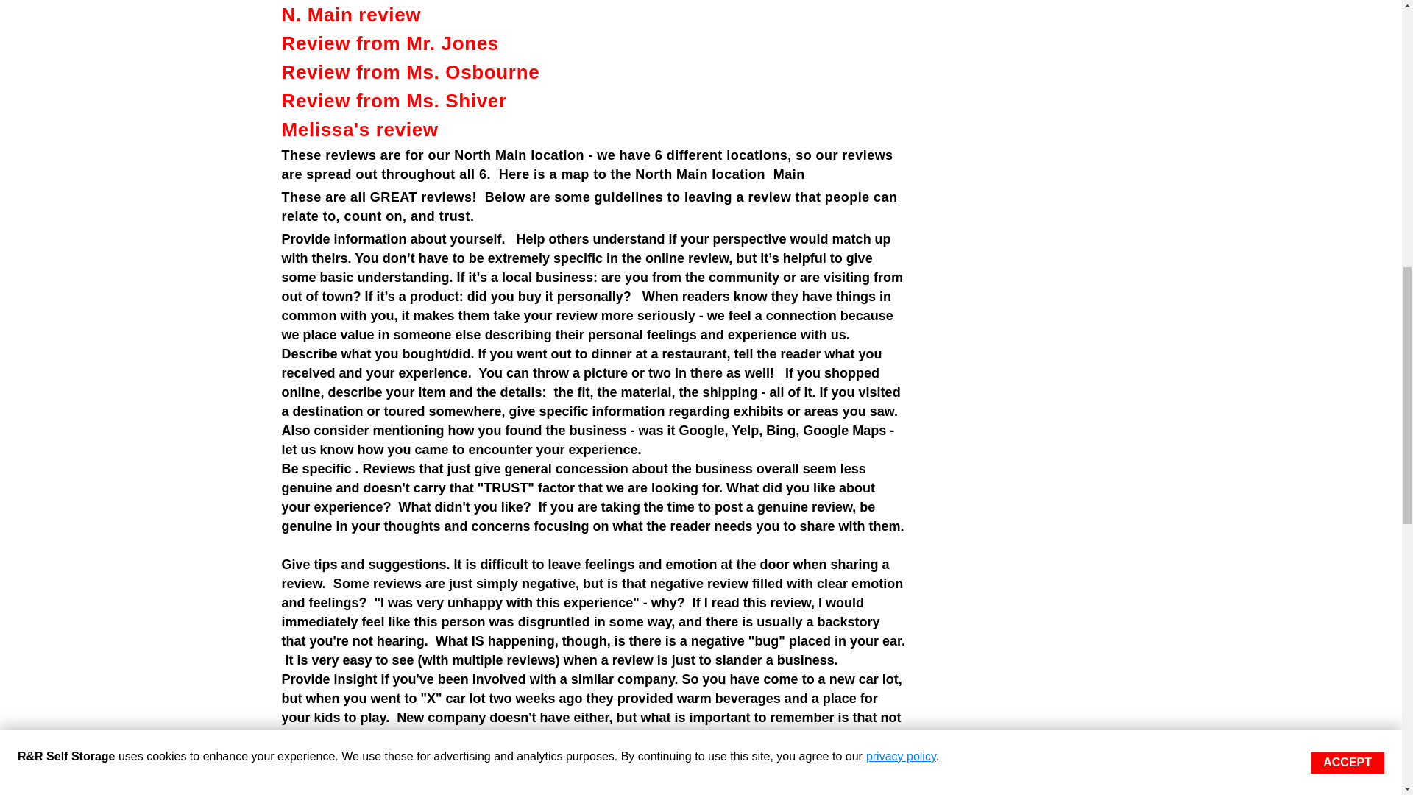 The width and height of the screenshot is (1413, 795). Describe the element at coordinates (780, 430) in the screenshot. I see `Bing` at that location.